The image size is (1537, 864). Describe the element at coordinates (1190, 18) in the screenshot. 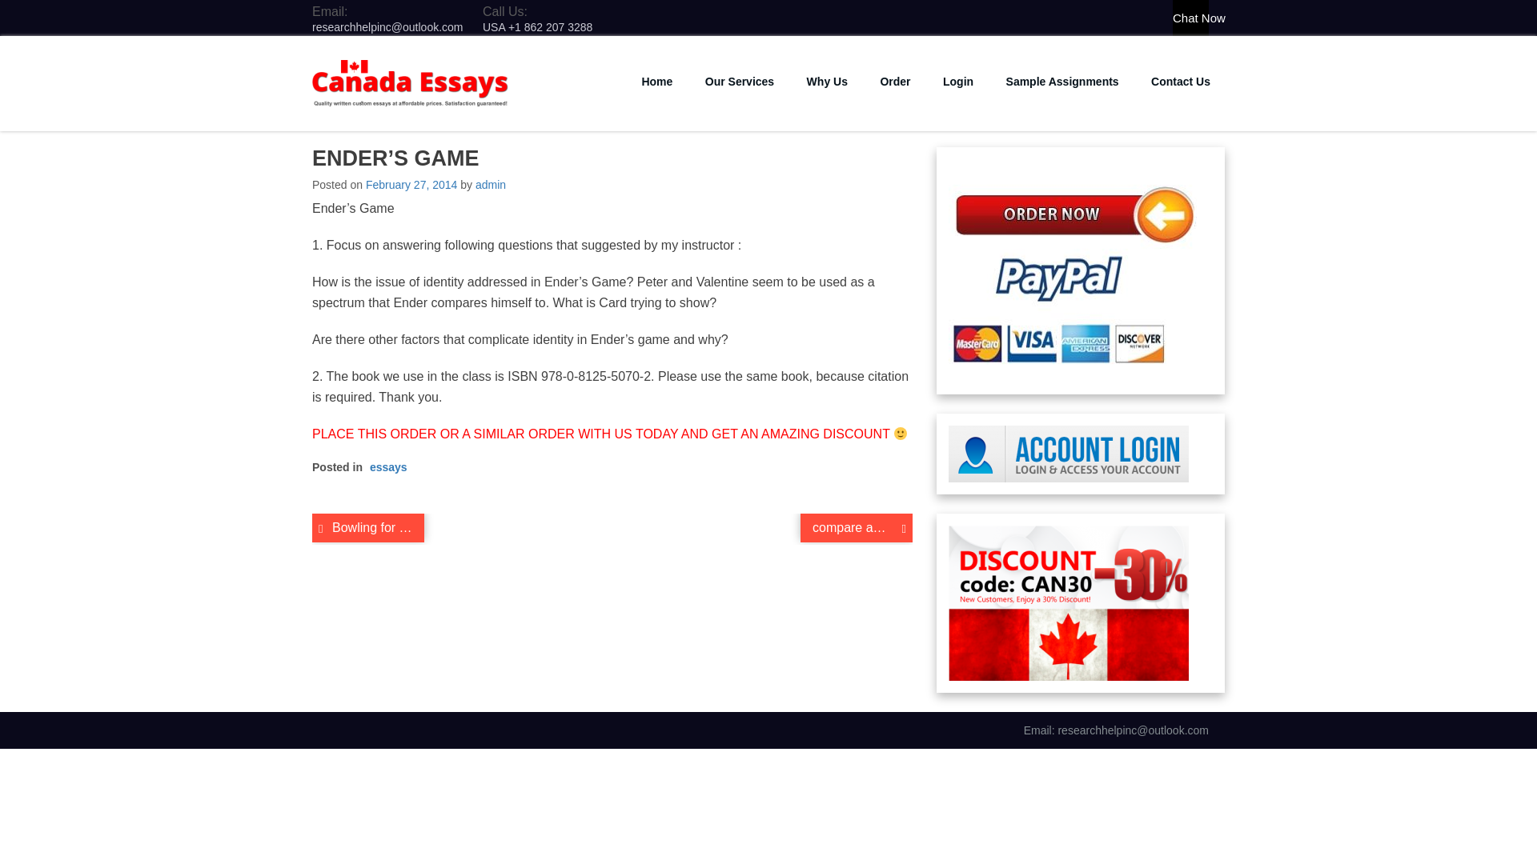

I see `Chat Now` at that location.